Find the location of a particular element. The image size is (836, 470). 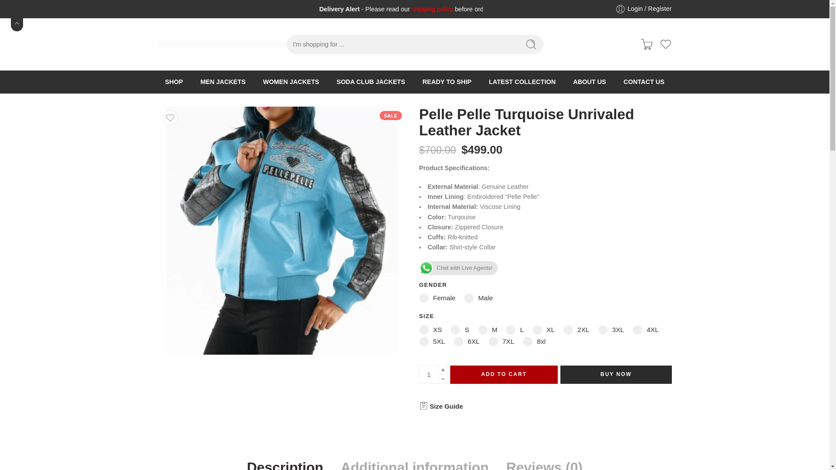

Female is located at coordinates (437, 298).